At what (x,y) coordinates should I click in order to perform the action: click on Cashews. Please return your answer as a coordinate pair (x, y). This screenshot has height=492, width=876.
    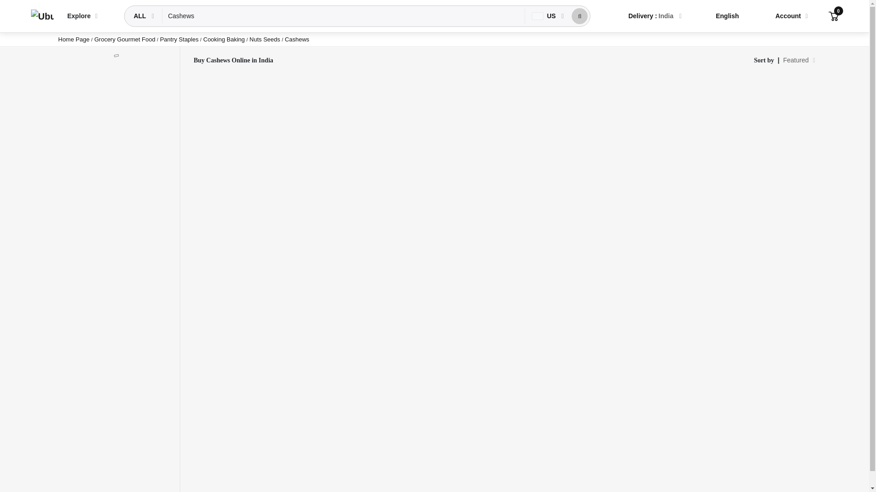
    Looking at the image, I should click on (343, 16).